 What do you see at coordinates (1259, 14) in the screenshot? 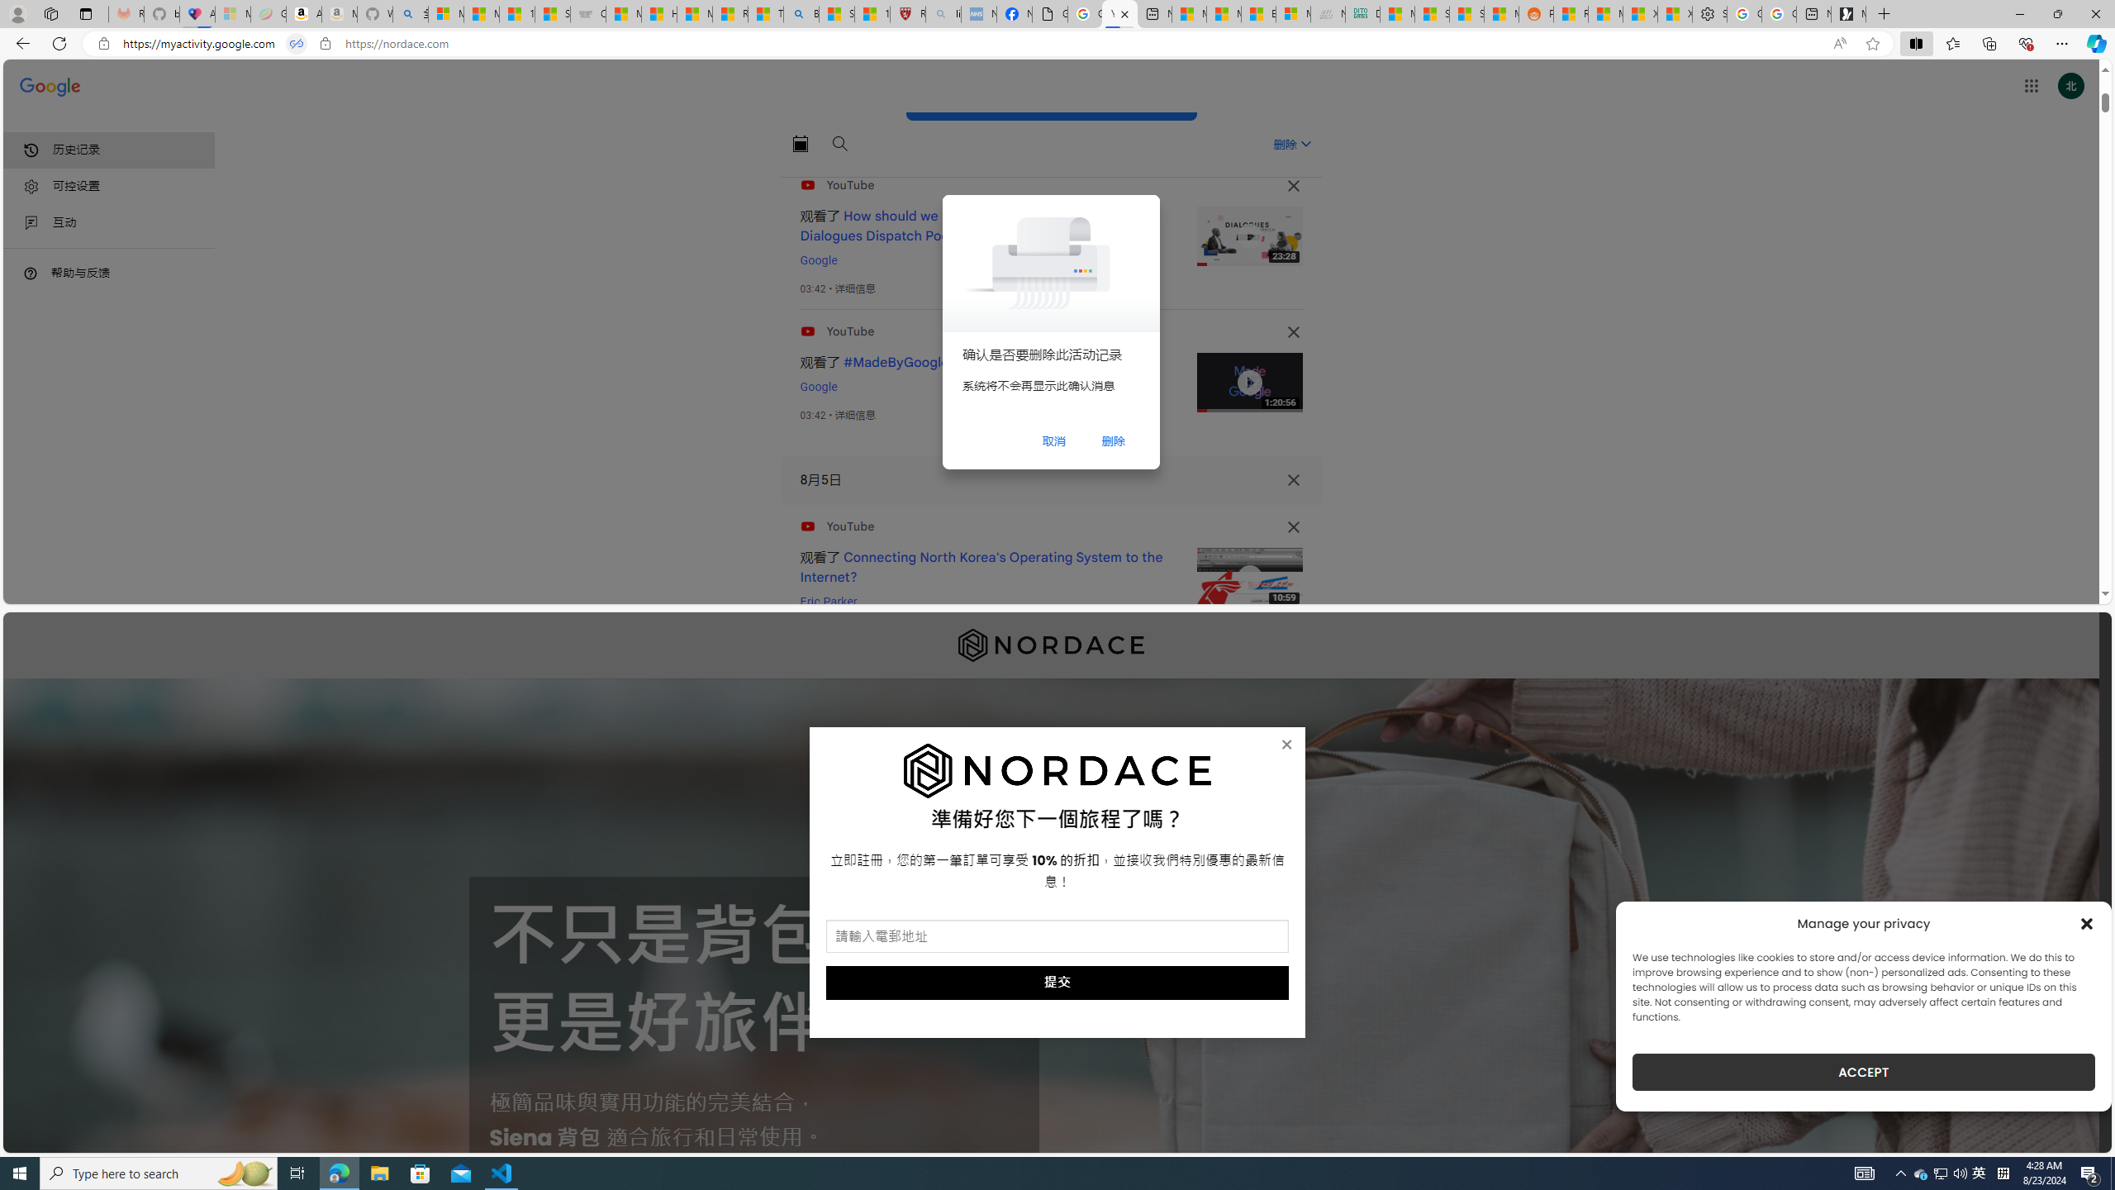
I see `Entertainment - MSN` at bounding box center [1259, 14].